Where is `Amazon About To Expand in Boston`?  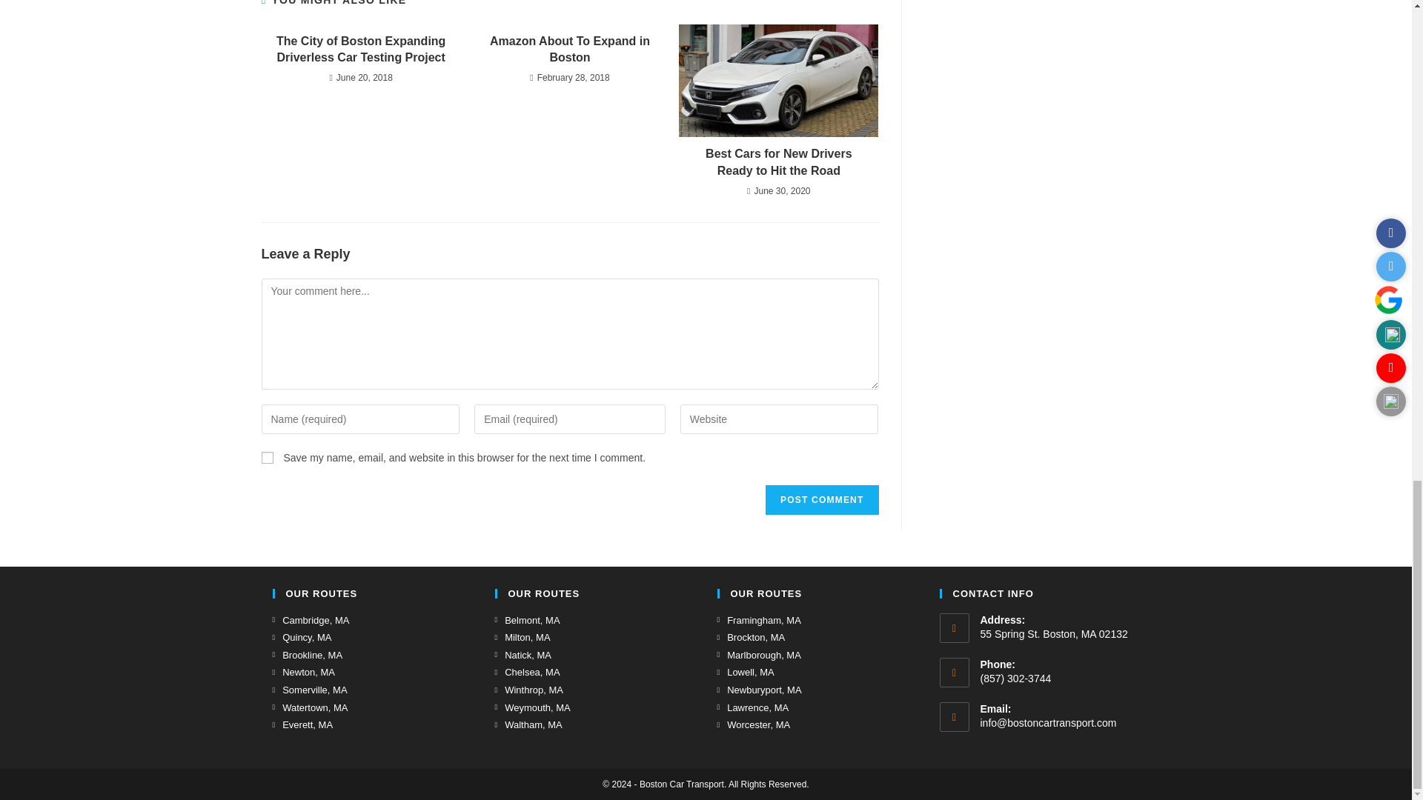 Amazon About To Expand in Boston is located at coordinates (569, 50).